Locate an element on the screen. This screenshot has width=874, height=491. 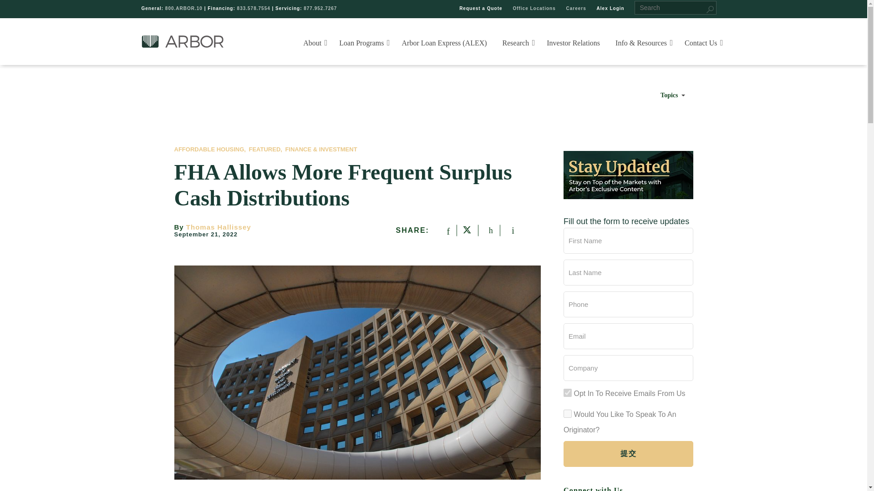
1 is located at coordinates (567, 393).